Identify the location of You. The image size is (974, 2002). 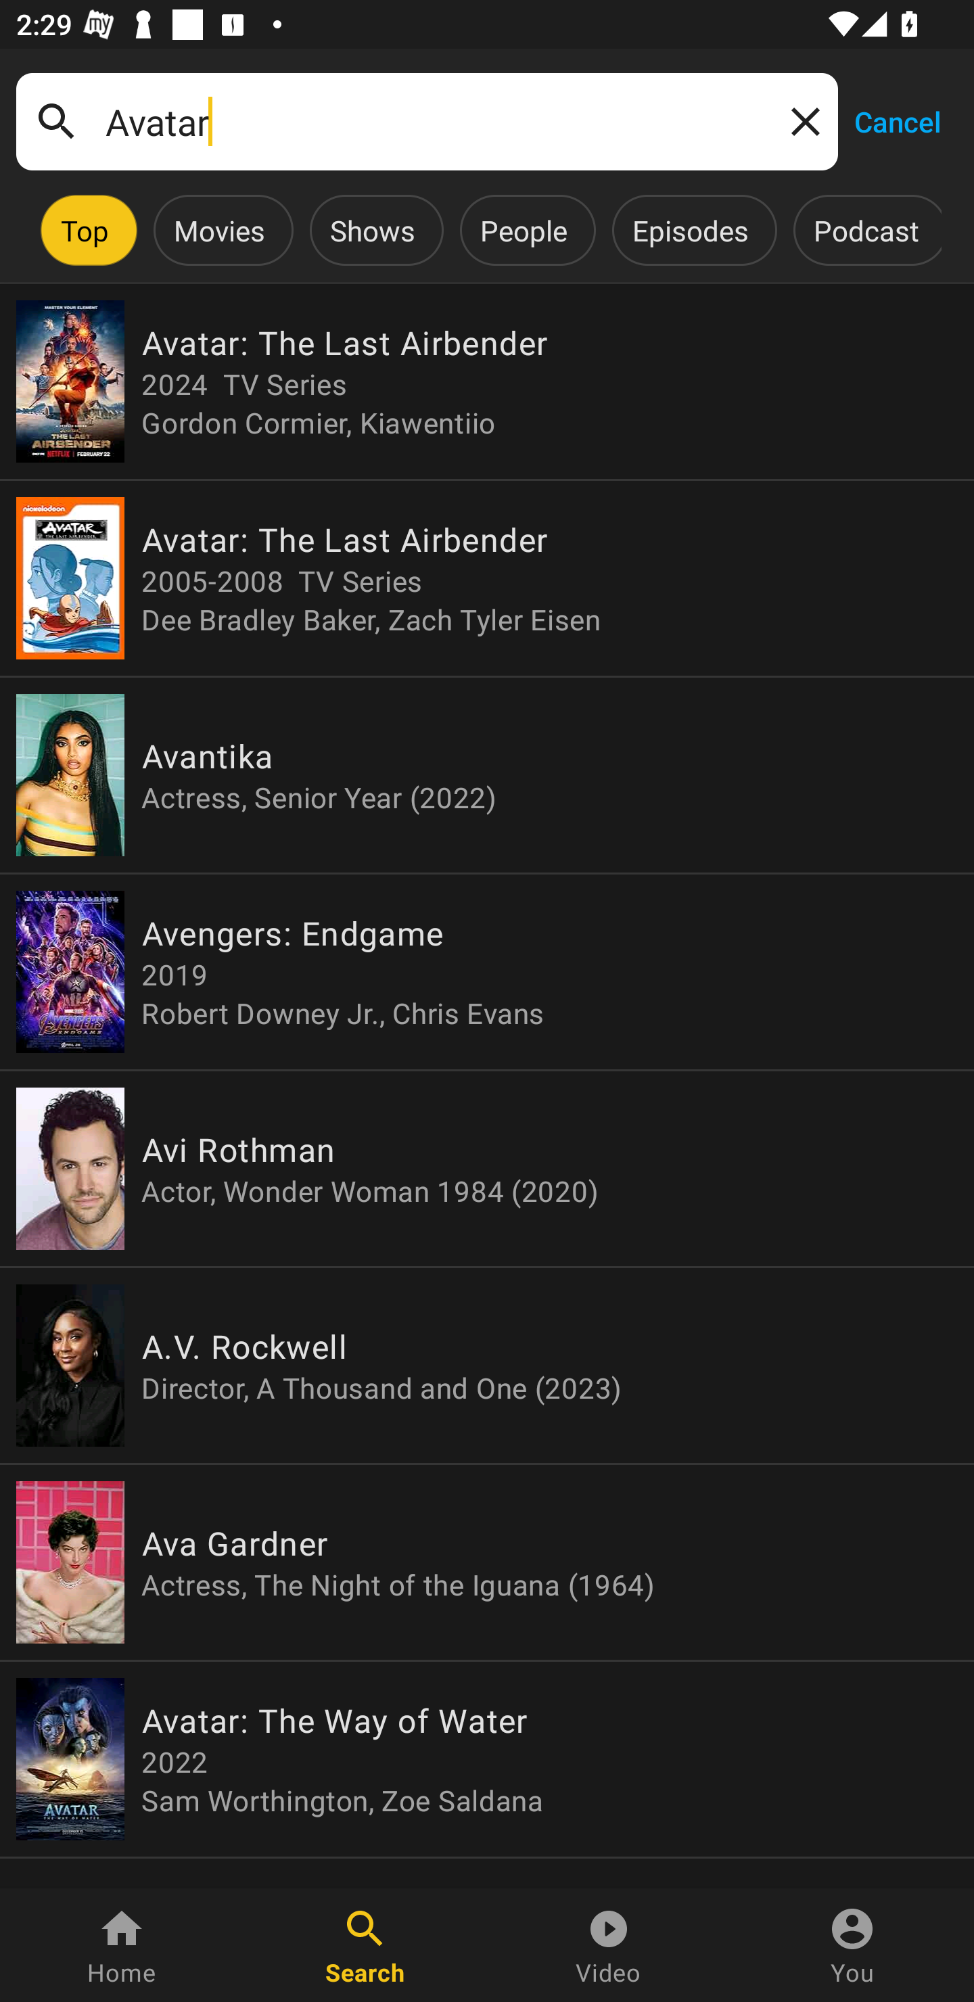
(852, 1945).